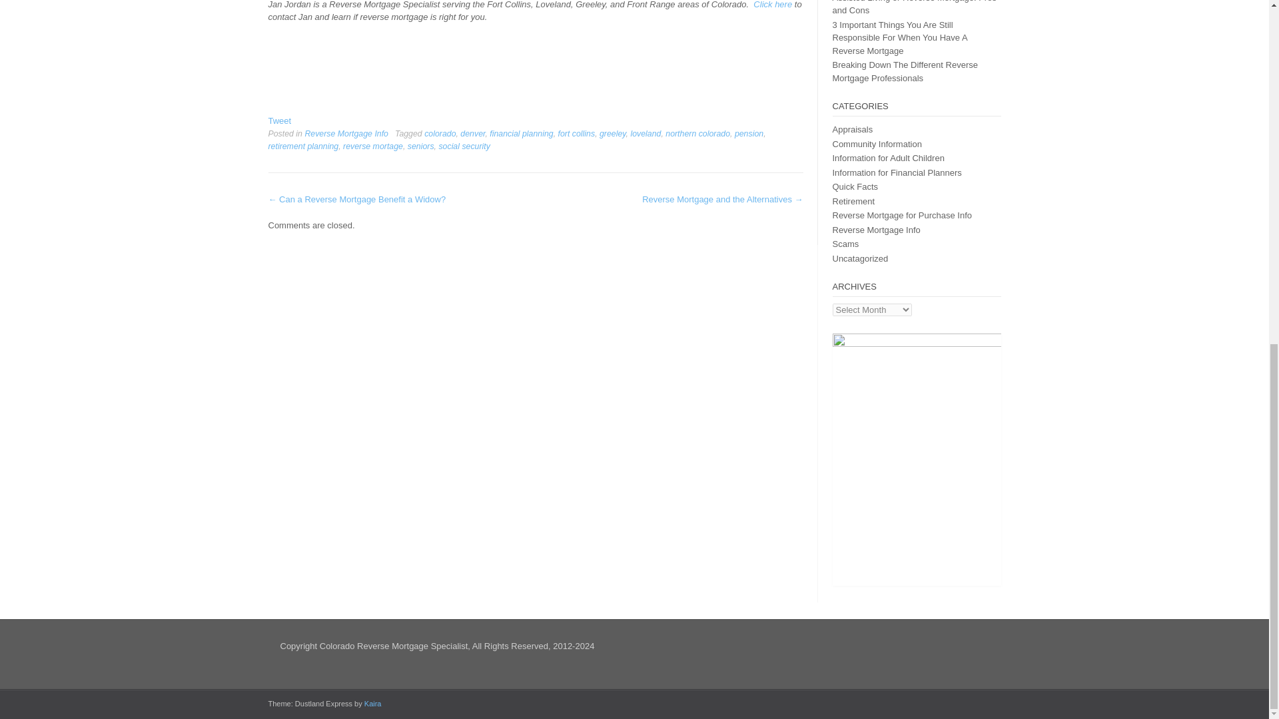  Describe the element at coordinates (697, 134) in the screenshot. I see `northern colorado` at that location.